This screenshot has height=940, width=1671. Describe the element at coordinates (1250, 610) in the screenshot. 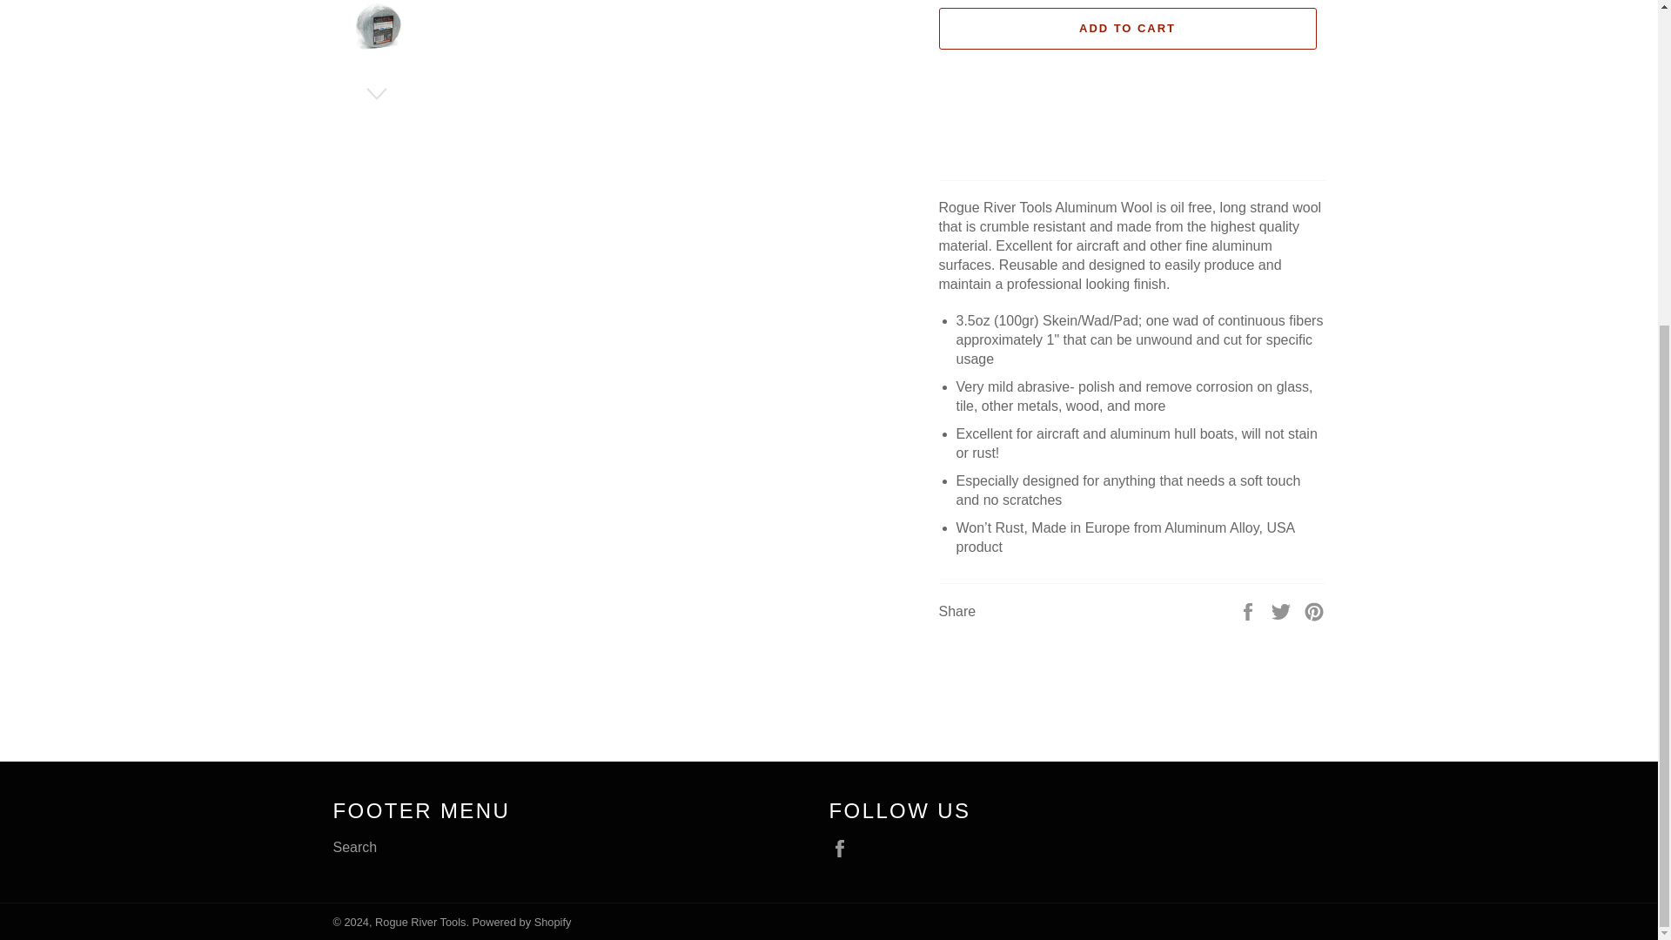

I see `Share on Facebook` at that location.